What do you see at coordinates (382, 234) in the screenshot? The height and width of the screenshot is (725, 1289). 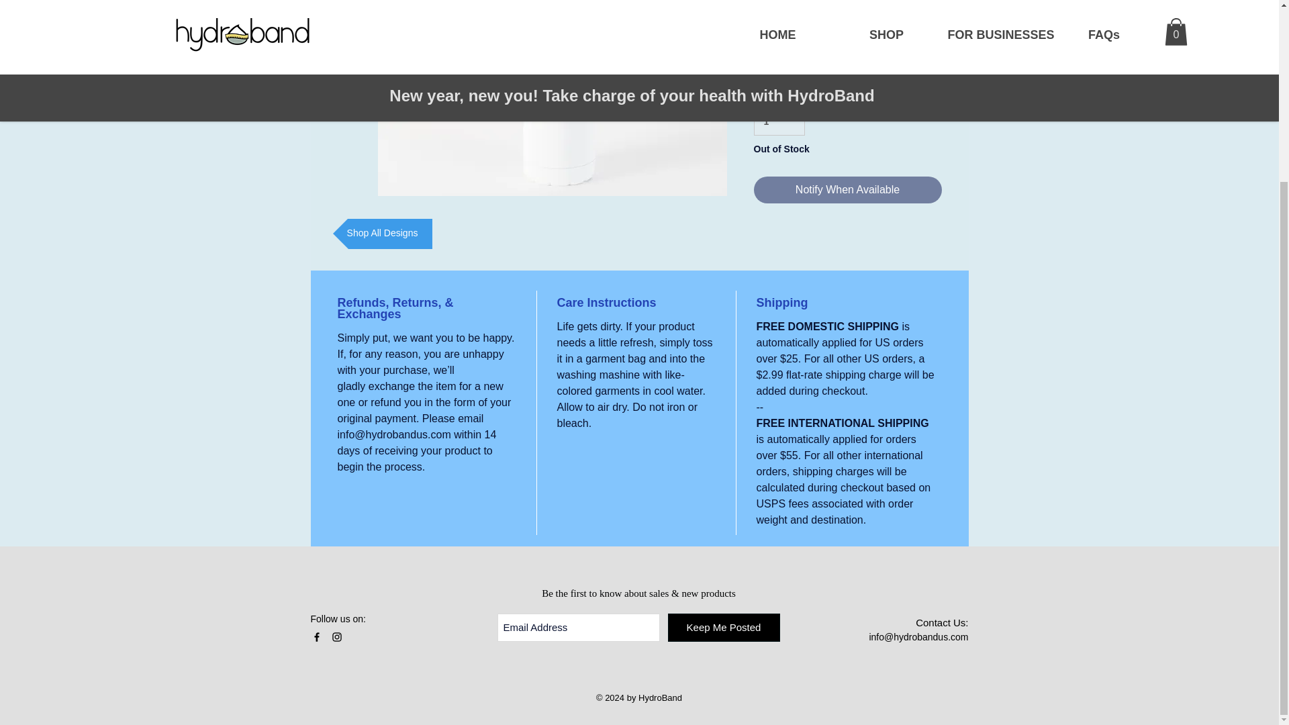 I see `Shop All Designs` at bounding box center [382, 234].